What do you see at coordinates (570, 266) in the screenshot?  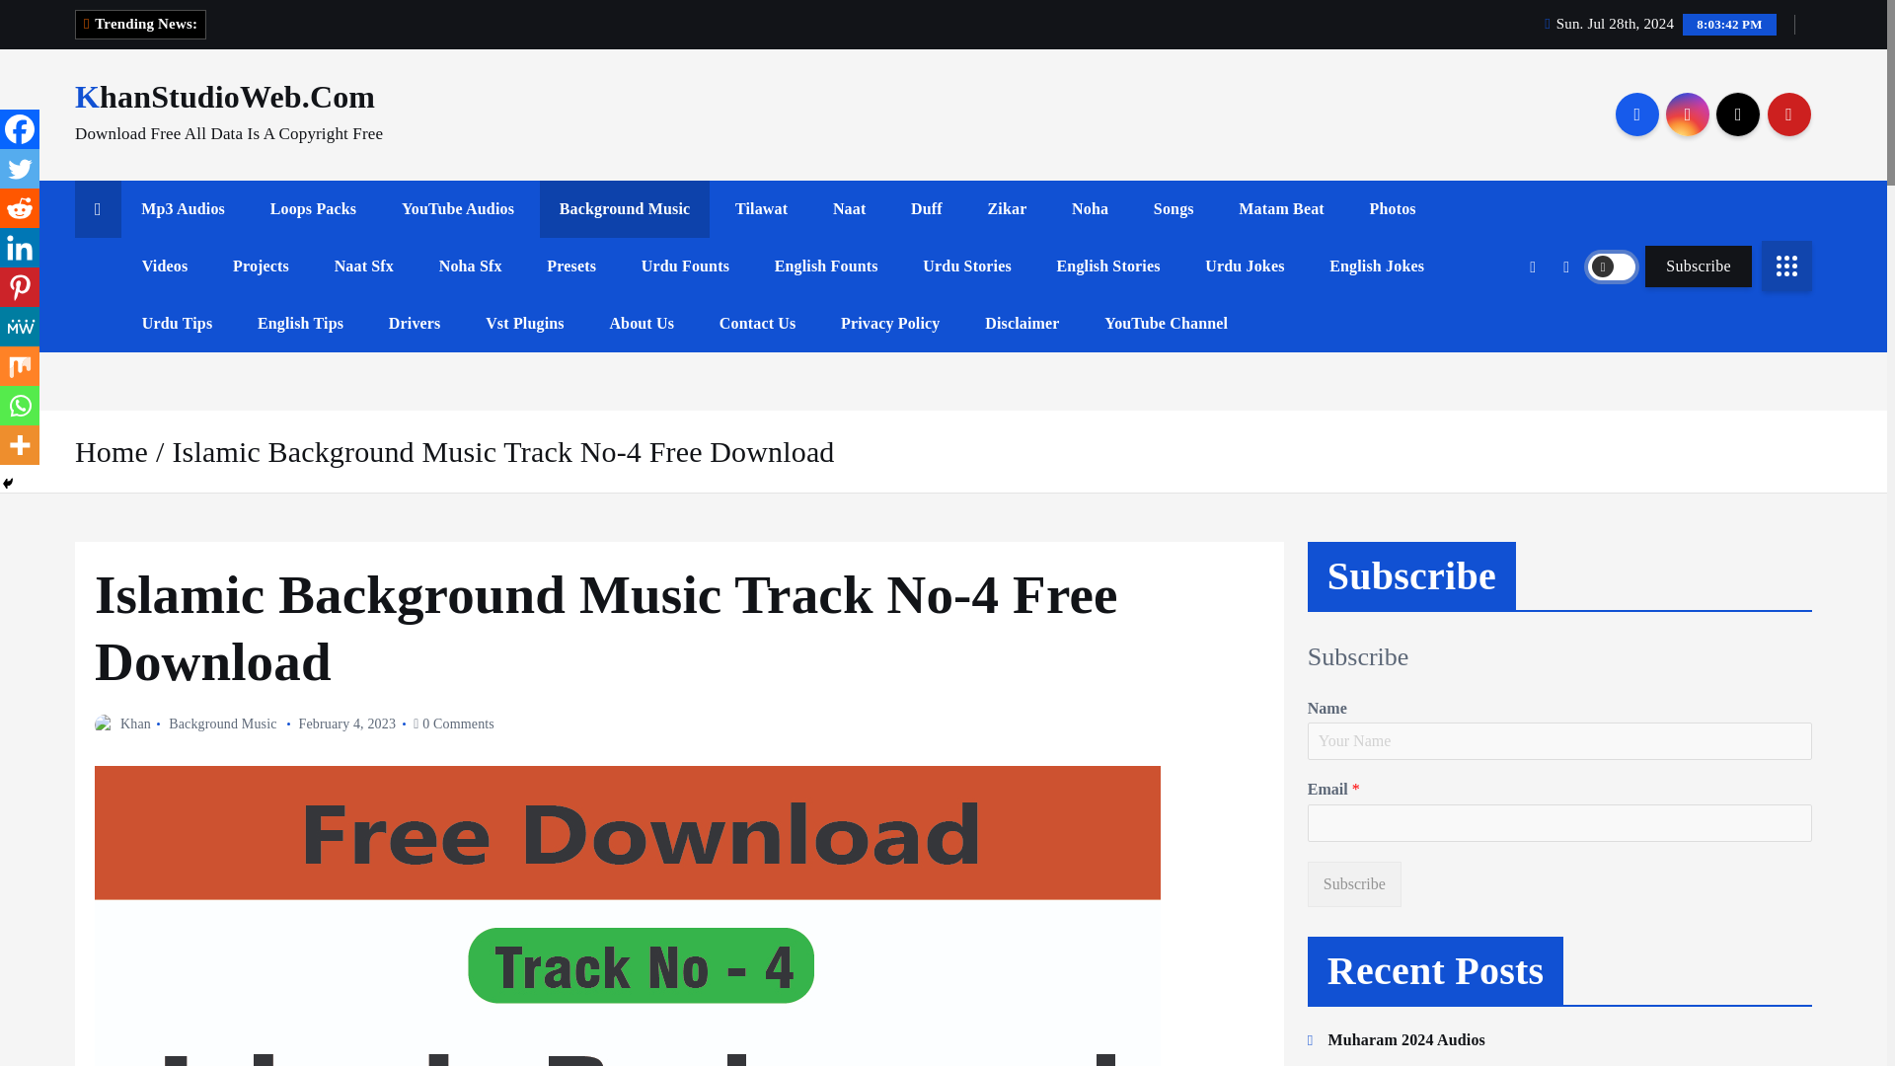 I see `Presets` at bounding box center [570, 266].